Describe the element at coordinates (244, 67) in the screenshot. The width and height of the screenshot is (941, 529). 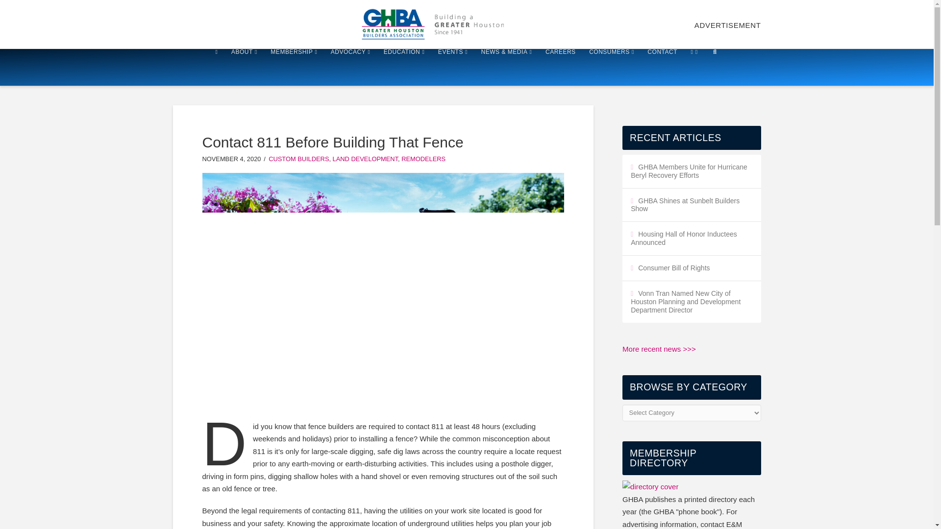
I see `ABOUT` at that location.